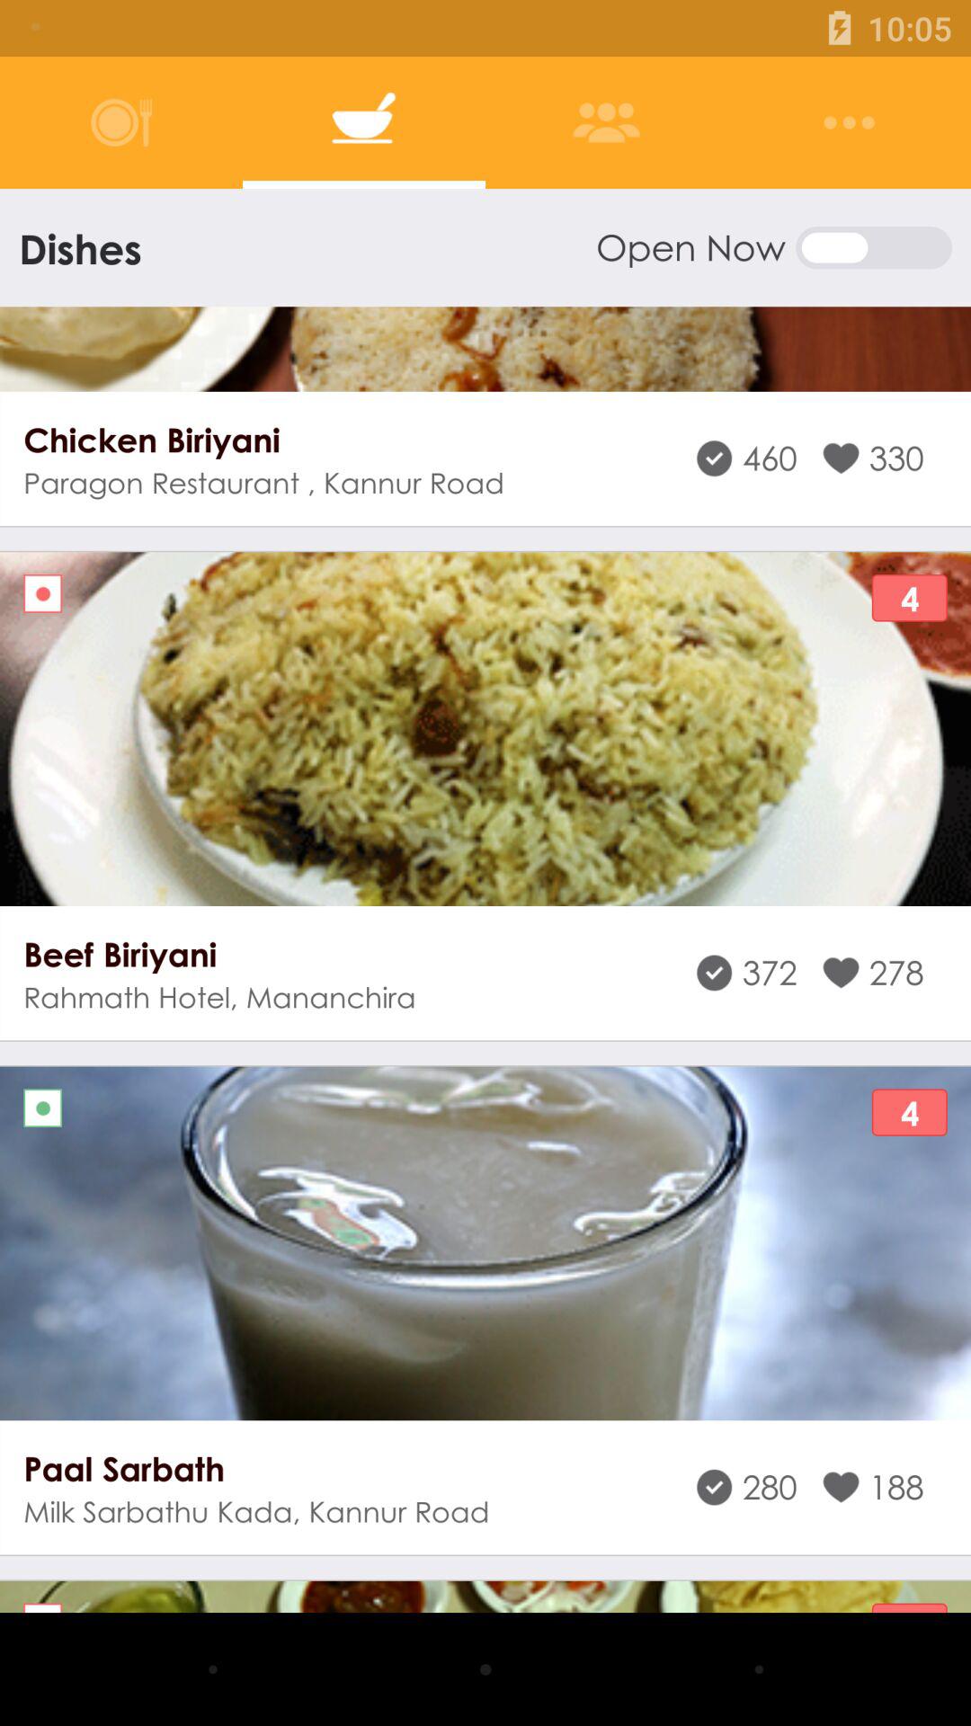 The height and width of the screenshot is (1726, 971). Describe the element at coordinates (849, 122) in the screenshot. I see `click on menu` at that location.